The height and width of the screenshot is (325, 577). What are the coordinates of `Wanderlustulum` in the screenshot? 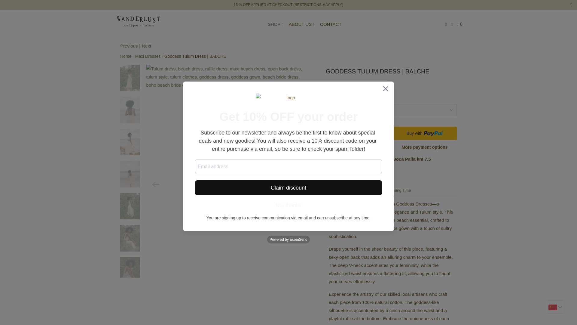 It's located at (126, 56).